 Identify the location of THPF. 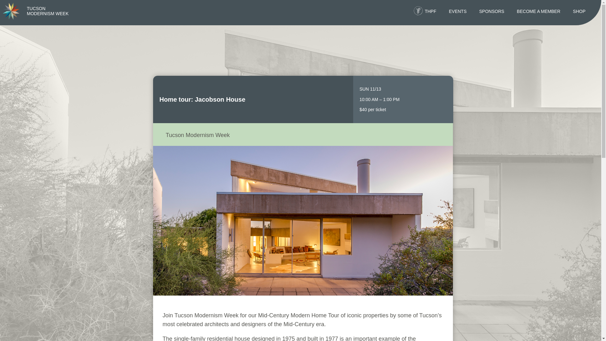
(431, 11).